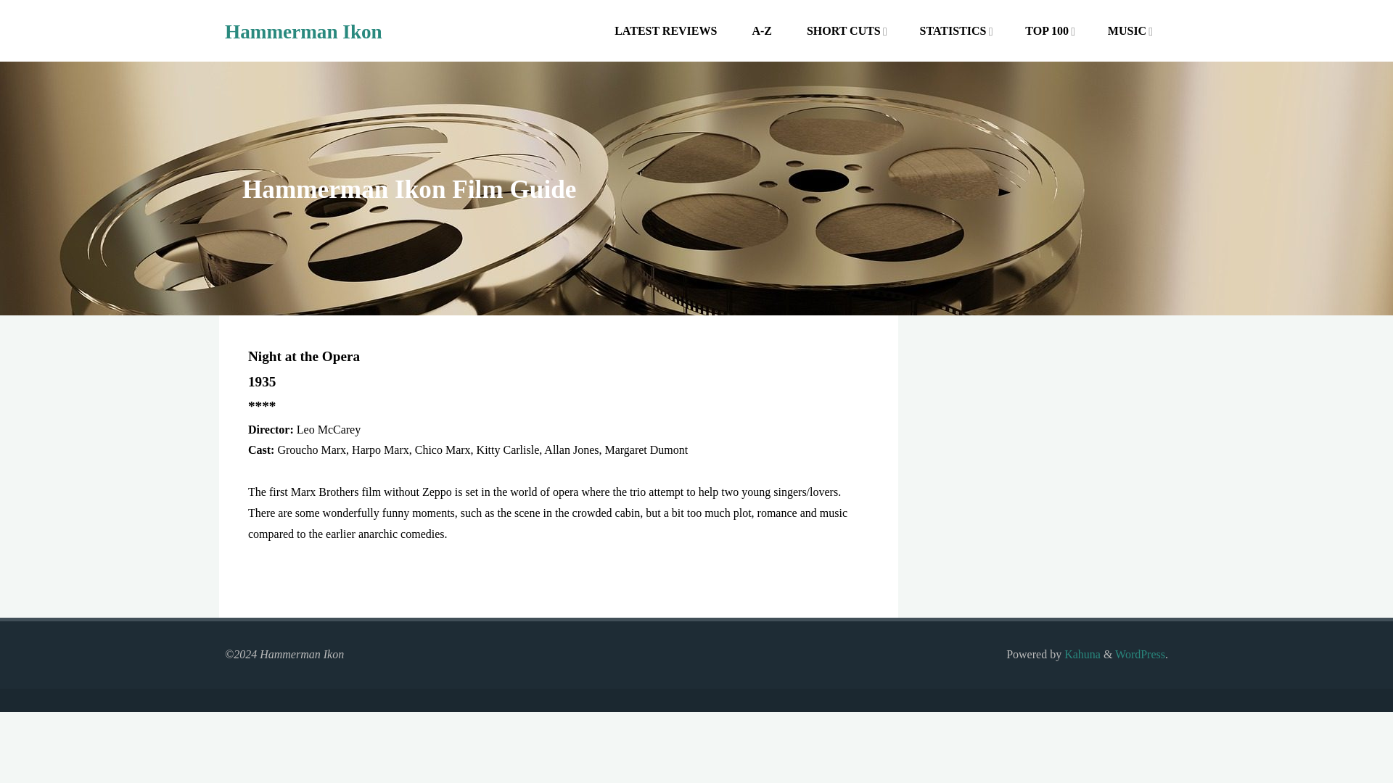 The image size is (1393, 783). What do you see at coordinates (844, 30) in the screenshot?
I see `SHORT CUTS` at bounding box center [844, 30].